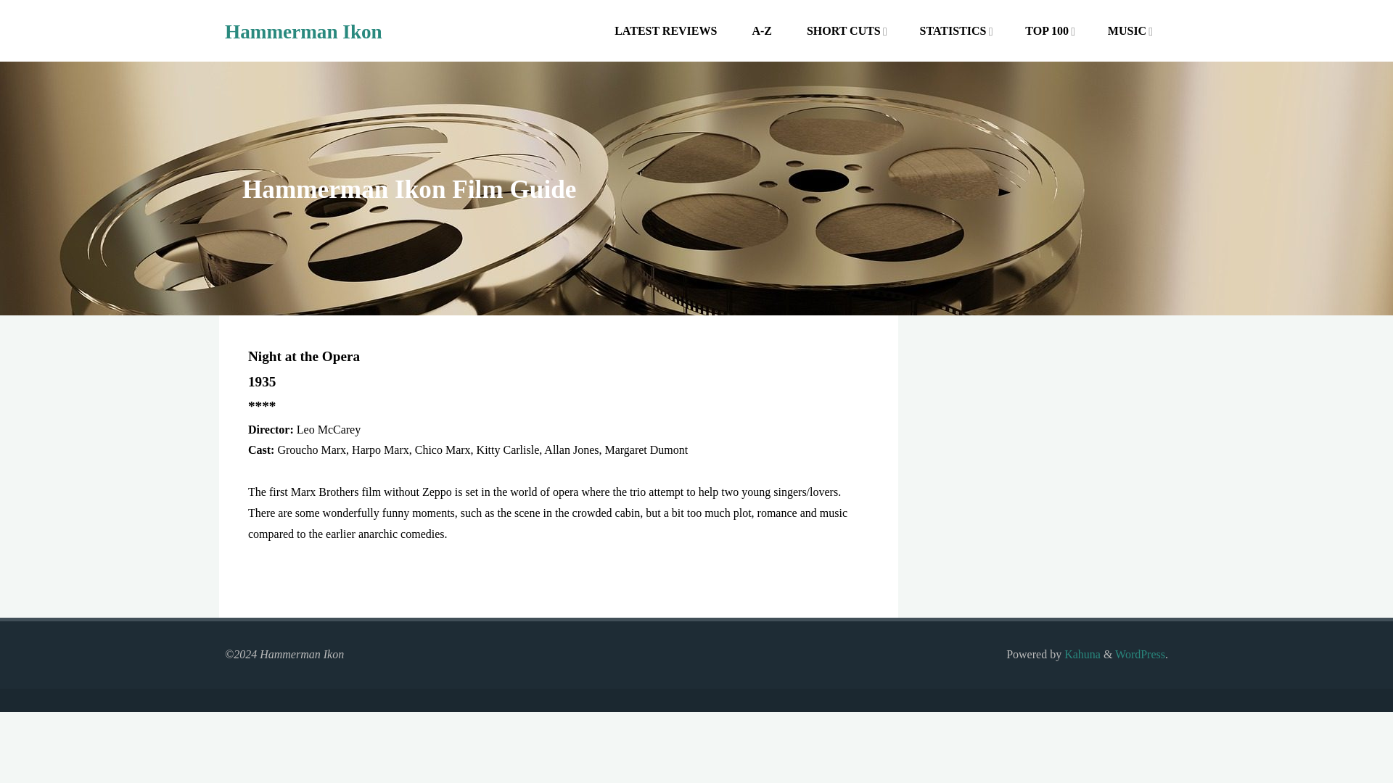 The image size is (1393, 783). What do you see at coordinates (844, 30) in the screenshot?
I see `SHORT CUTS` at bounding box center [844, 30].